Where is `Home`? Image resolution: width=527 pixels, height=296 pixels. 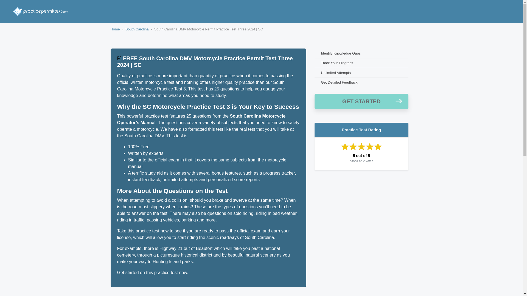
Home is located at coordinates (115, 29).